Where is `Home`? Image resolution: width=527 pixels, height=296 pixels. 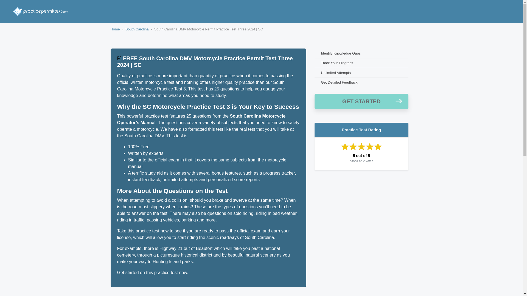
Home is located at coordinates (115, 29).